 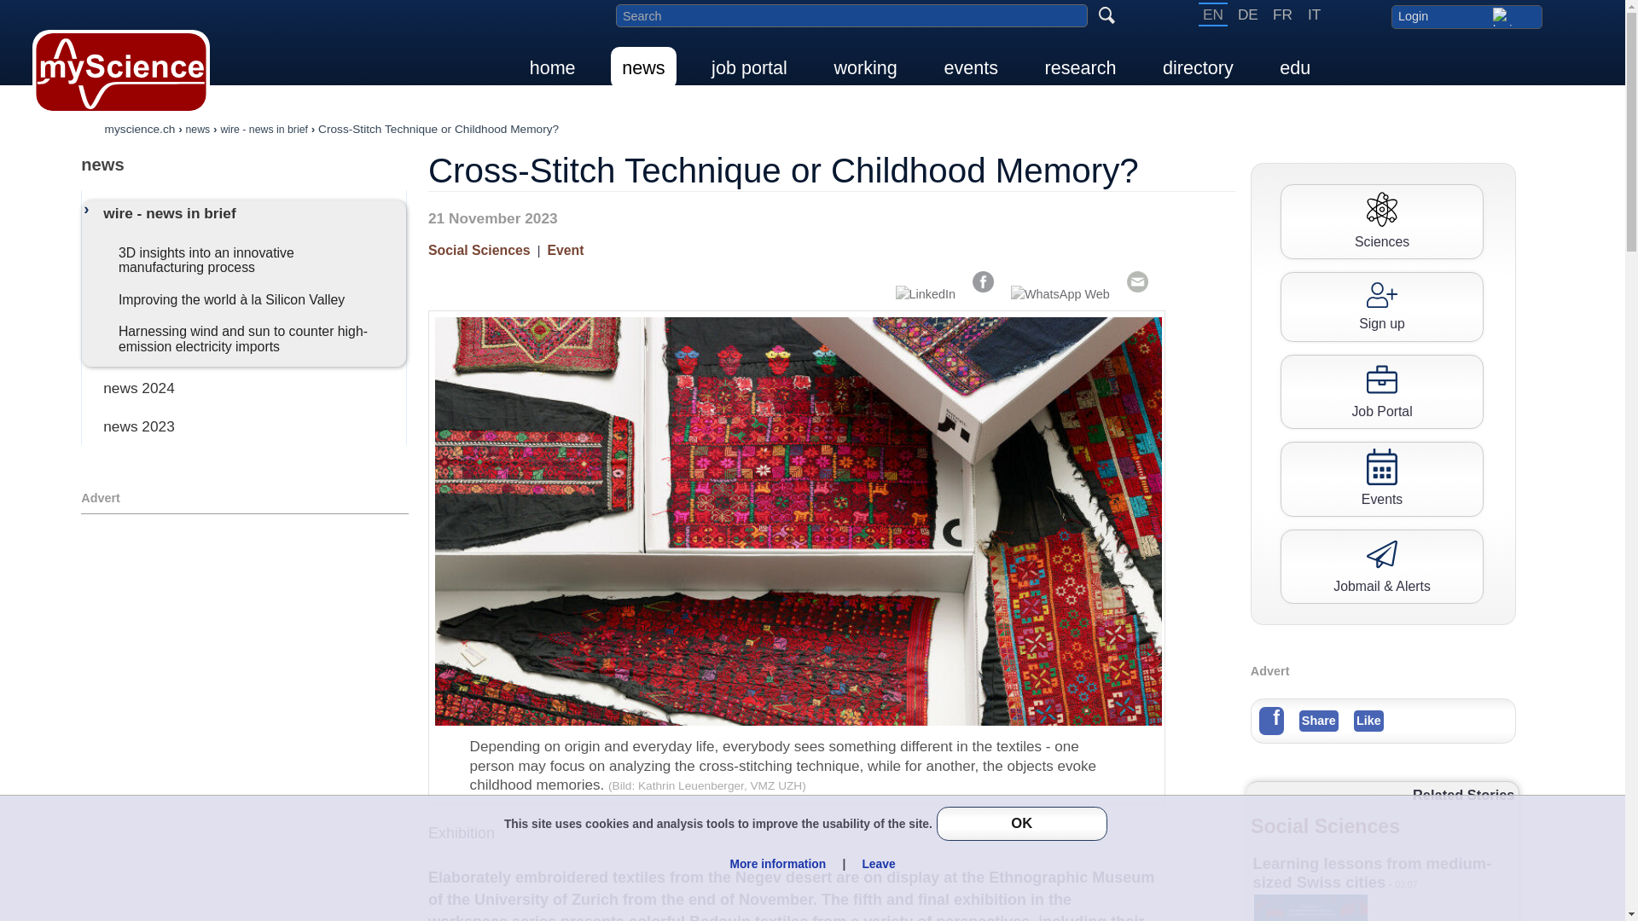 I want to click on working, so click(x=864, y=67).